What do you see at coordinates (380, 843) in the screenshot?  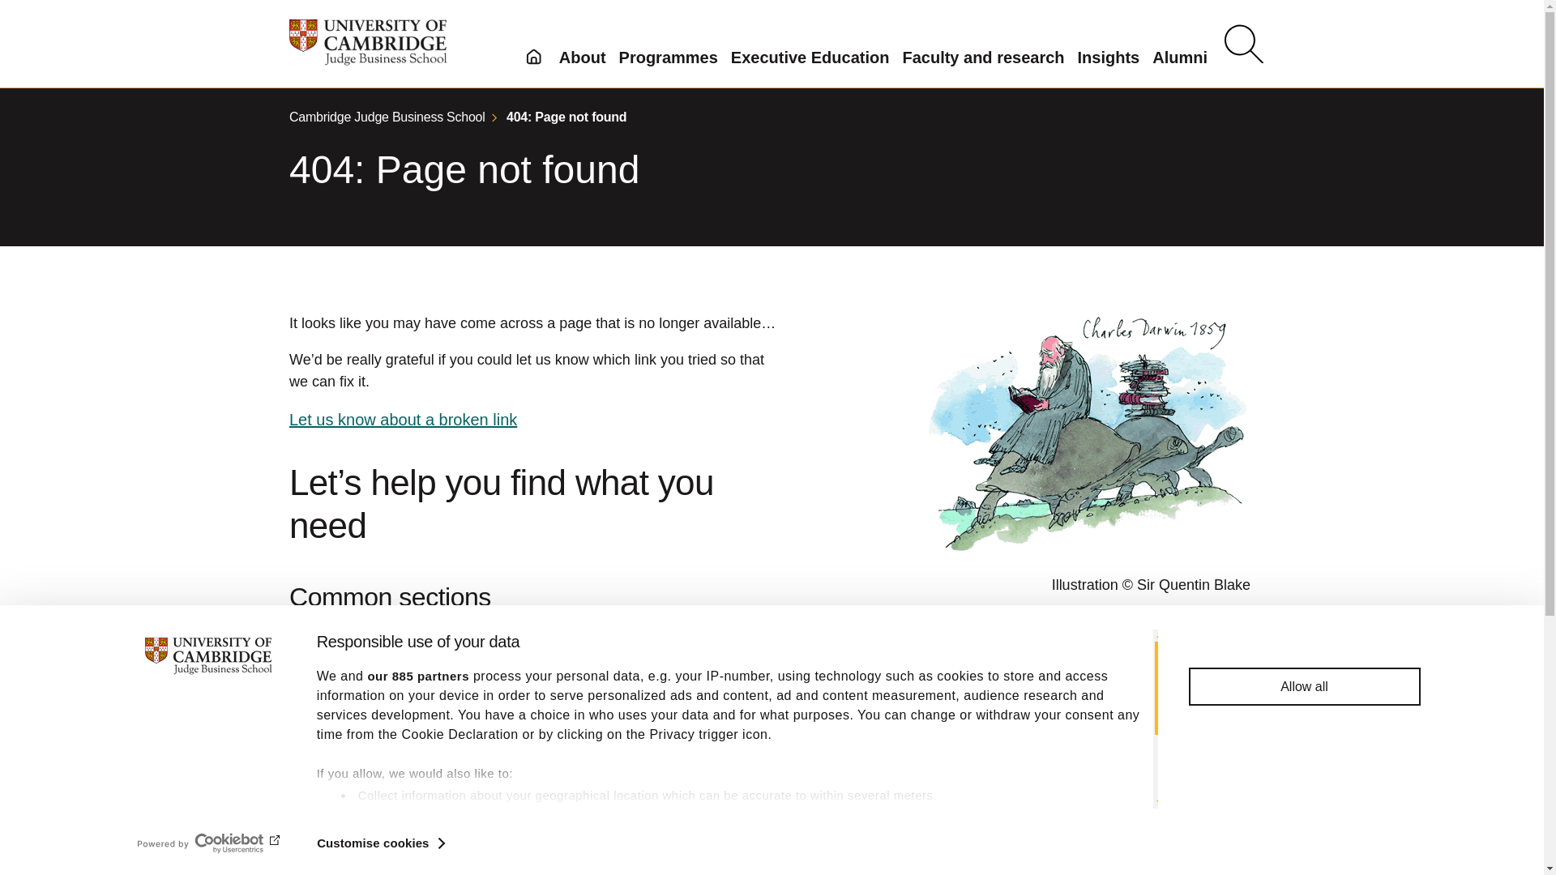 I see `Customise cookies` at bounding box center [380, 843].